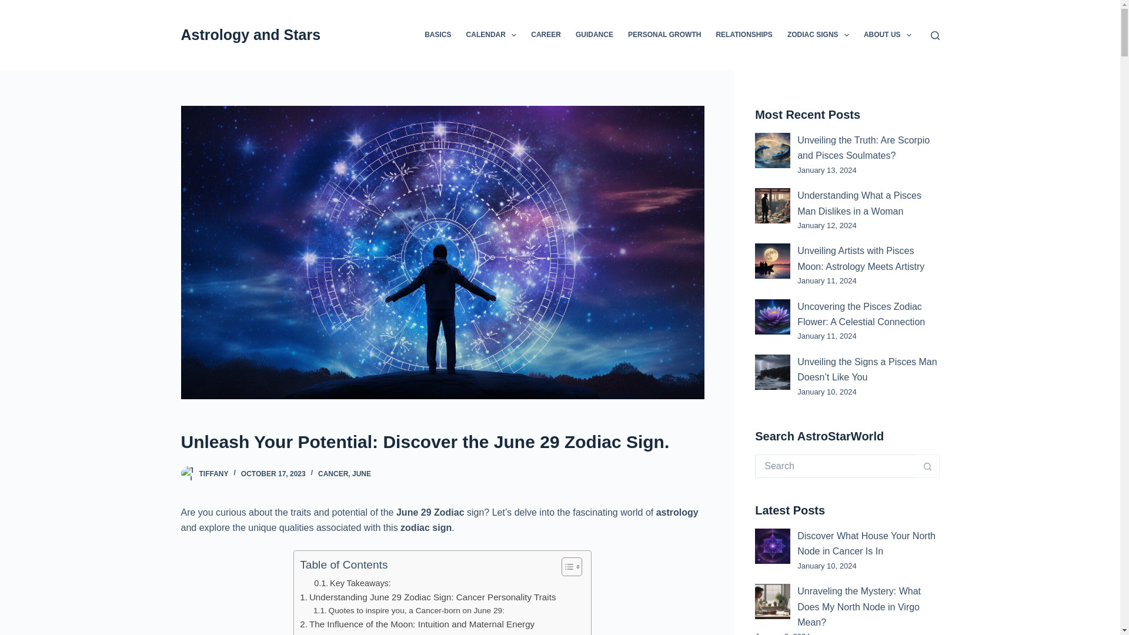 The height and width of the screenshot is (635, 1129). What do you see at coordinates (546, 35) in the screenshot?
I see `CAREER` at bounding box center [546, 35].